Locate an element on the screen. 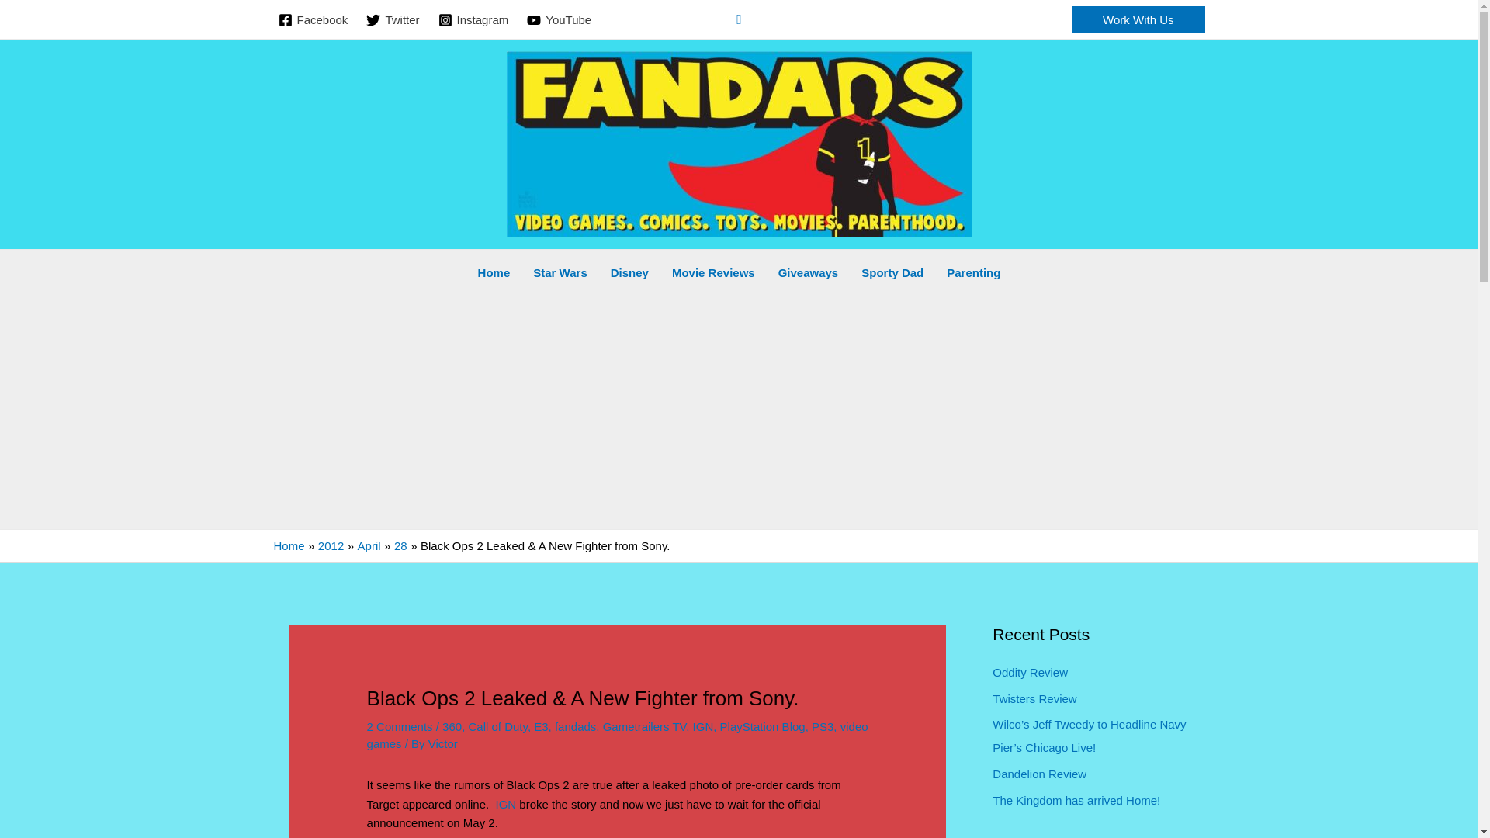 The width and height of the screenshot is (1490, 838). Giveaways is located at coordinates (809, 273).